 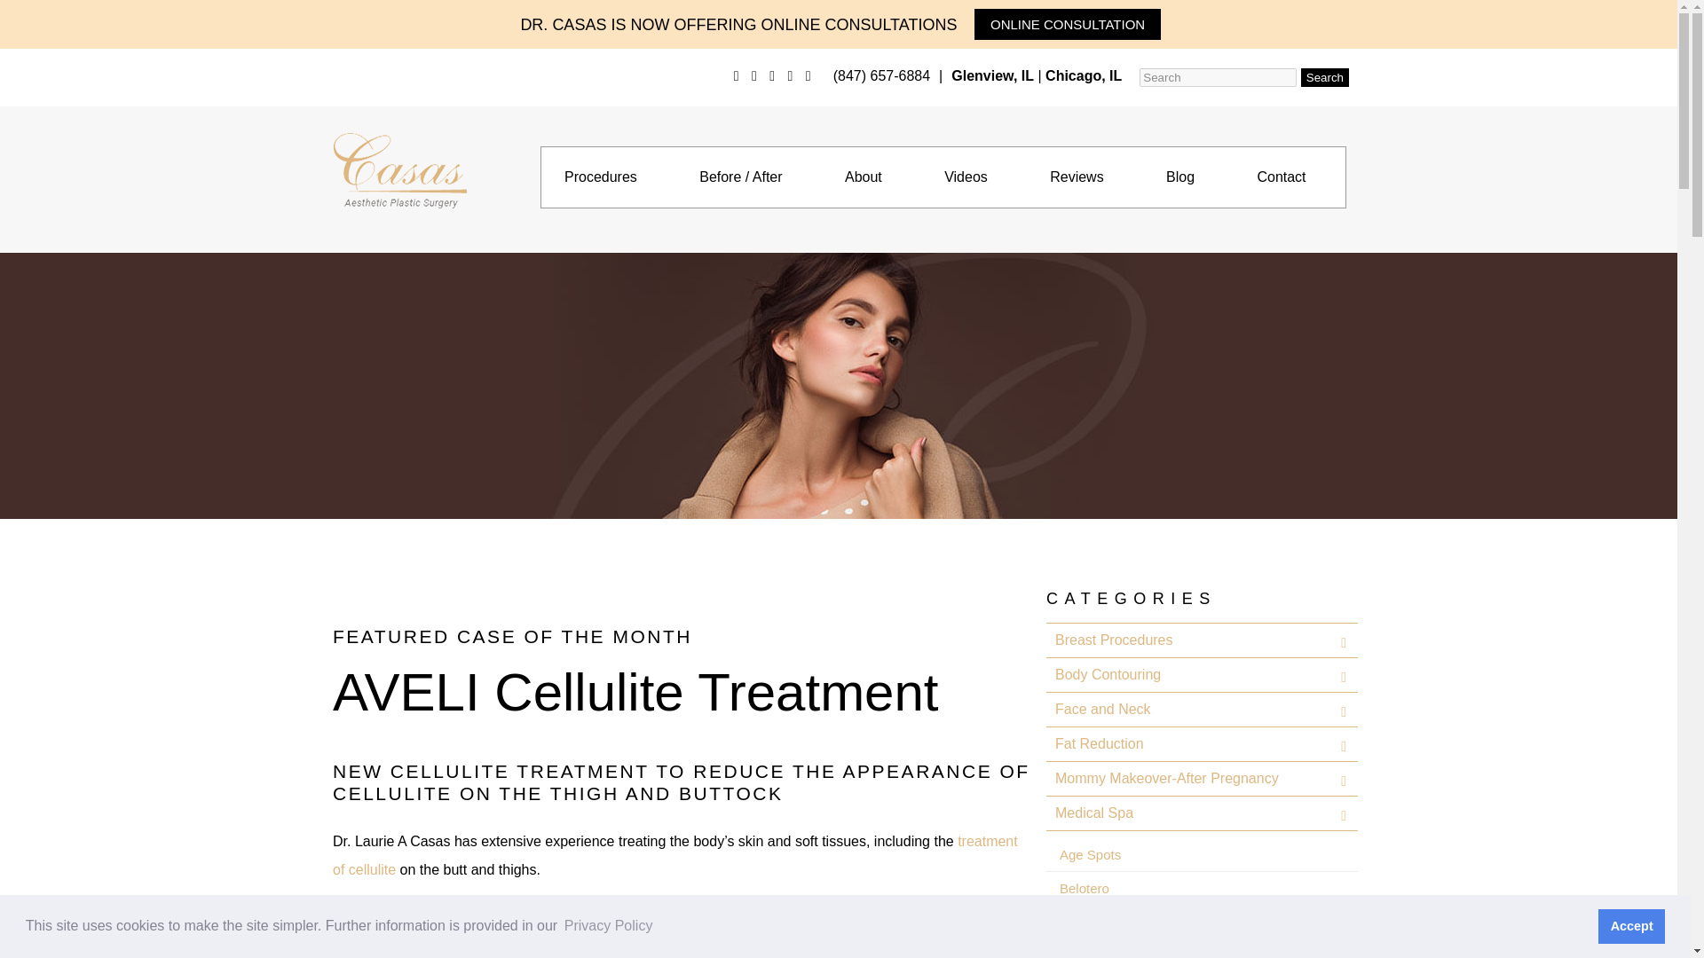 I want to click on Privacy Policy, so click(x=609, y=926).